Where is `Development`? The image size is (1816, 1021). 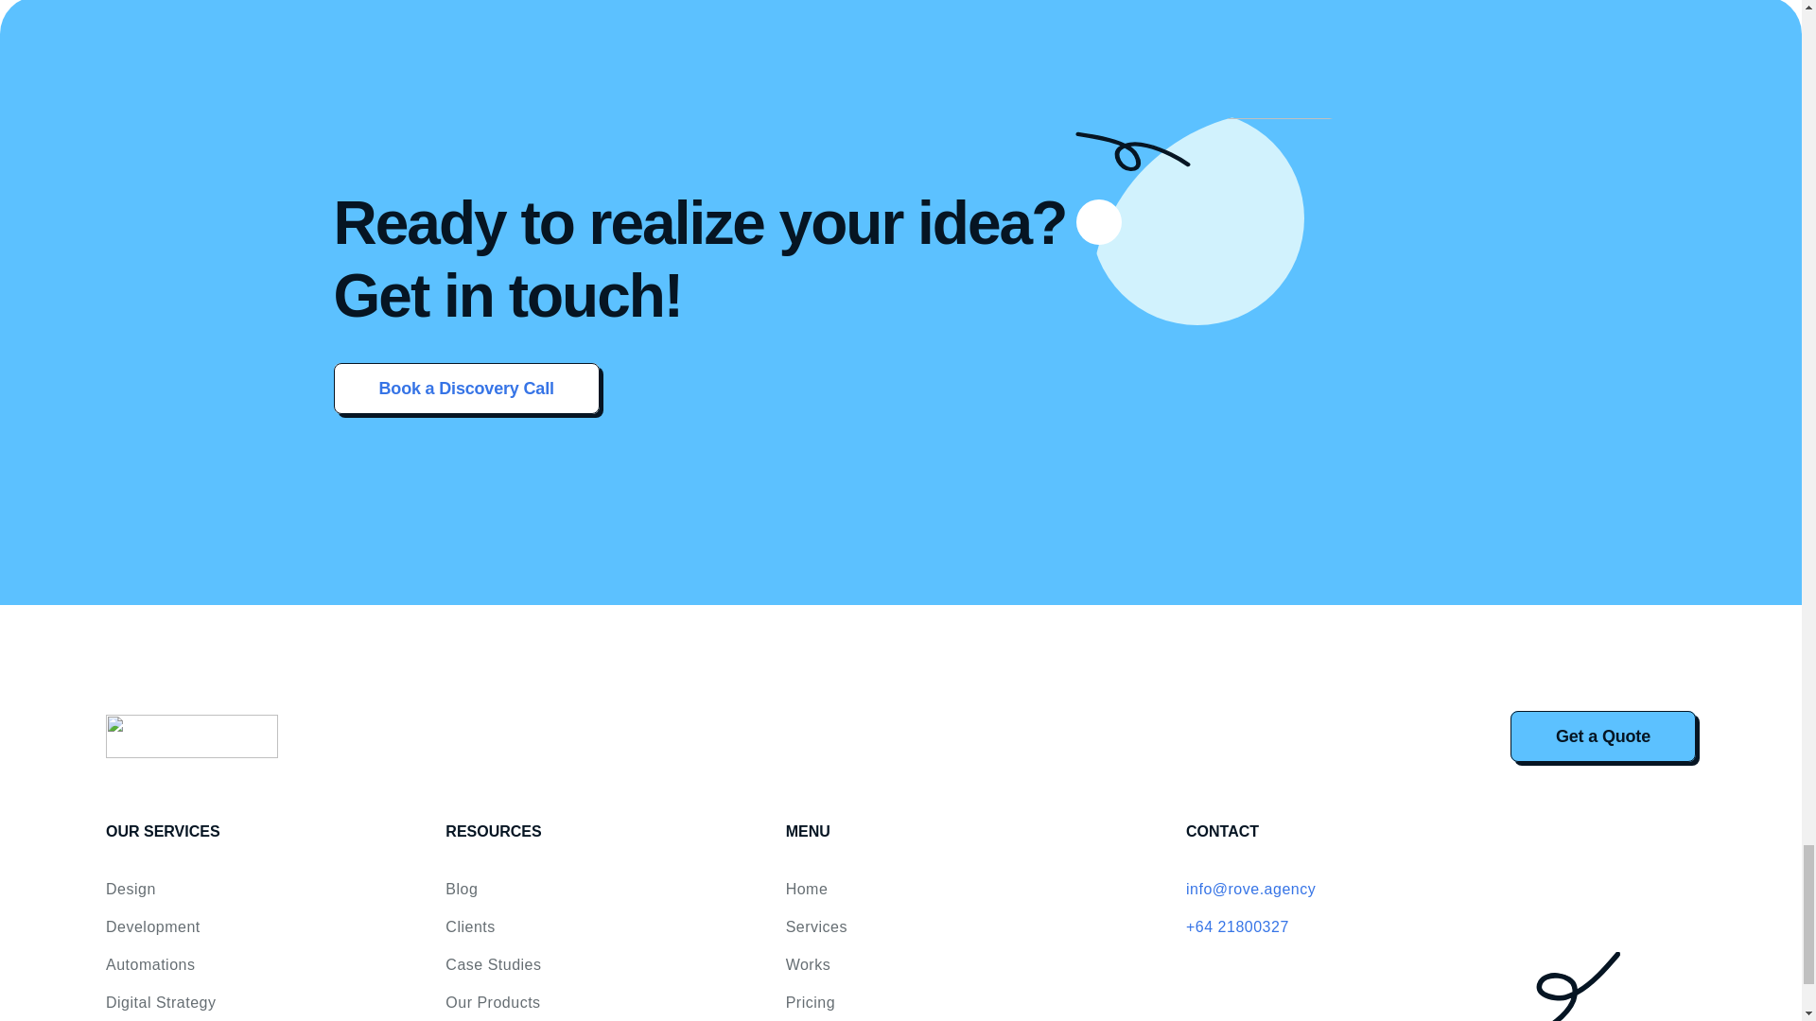 Development is located at coordinates (152, 926).